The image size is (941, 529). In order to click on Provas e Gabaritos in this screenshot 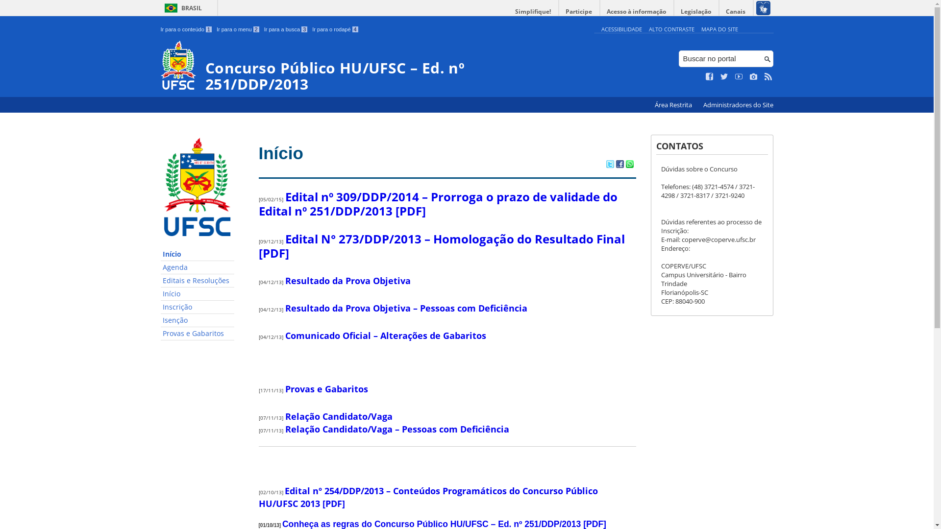, I will do `click(198, 334)`.